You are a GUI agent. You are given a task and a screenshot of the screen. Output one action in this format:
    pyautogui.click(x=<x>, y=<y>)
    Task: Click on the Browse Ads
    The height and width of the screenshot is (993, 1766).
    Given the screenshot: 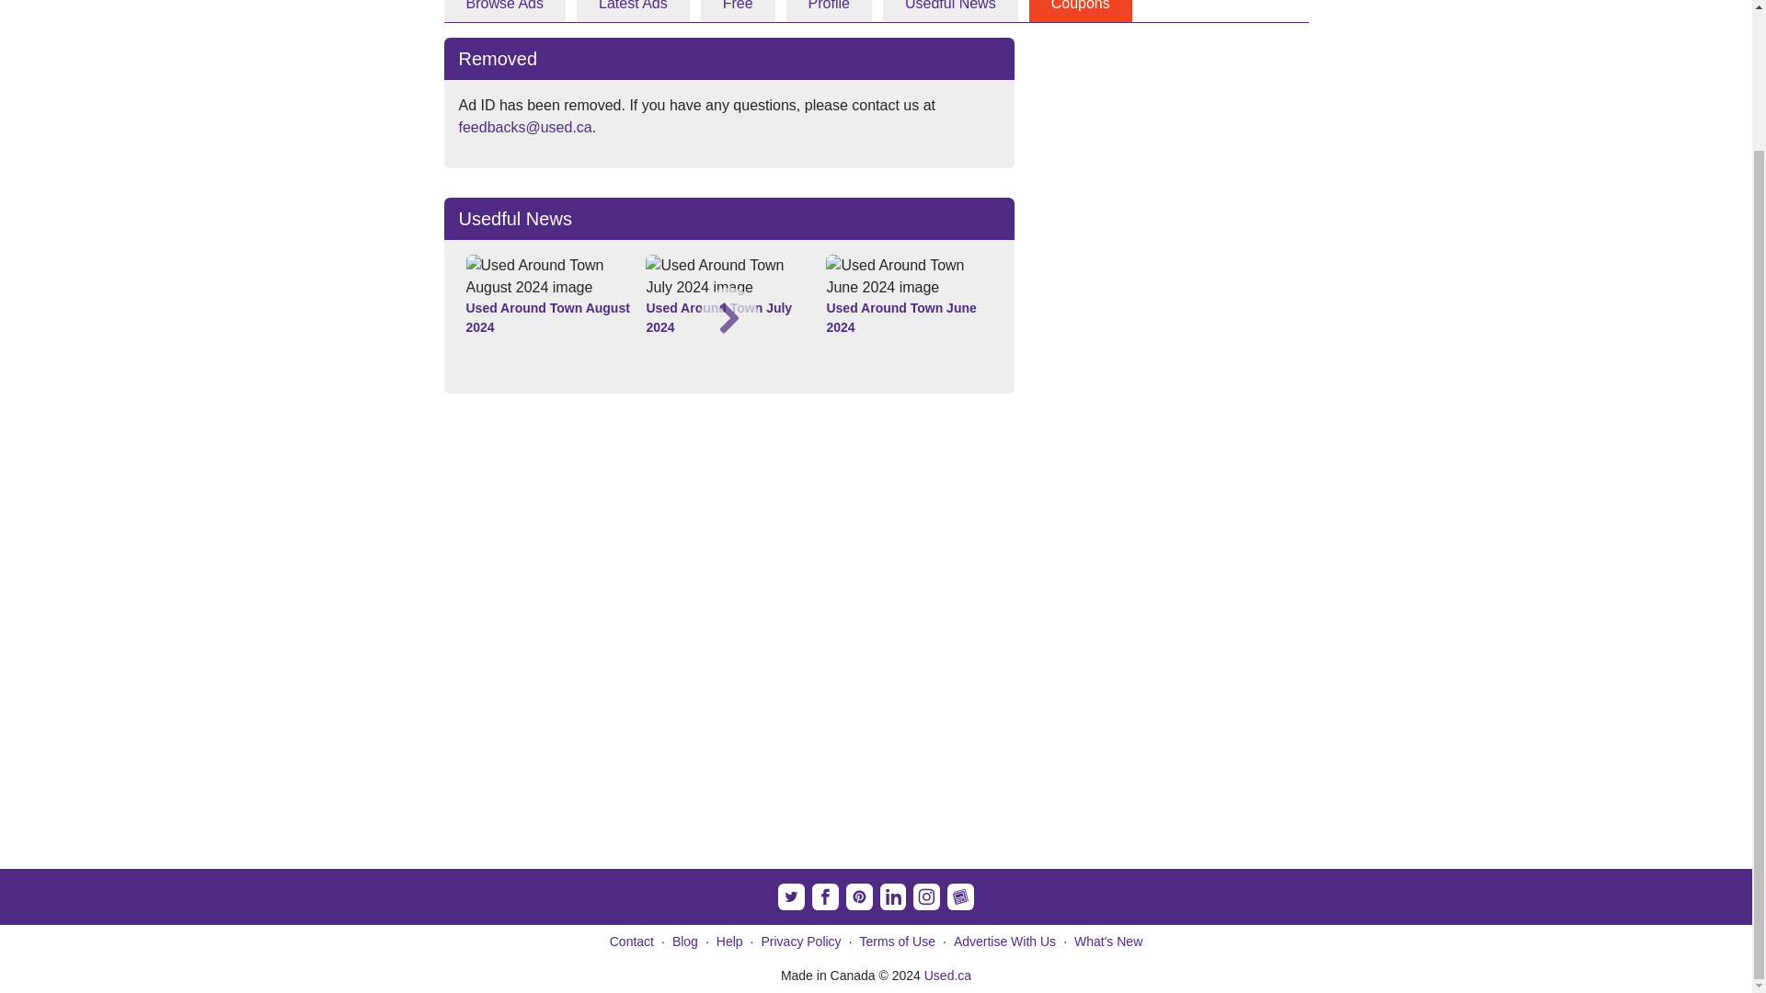 What is the action you would take?
    pyautogui.click(x=504, y=11)
    